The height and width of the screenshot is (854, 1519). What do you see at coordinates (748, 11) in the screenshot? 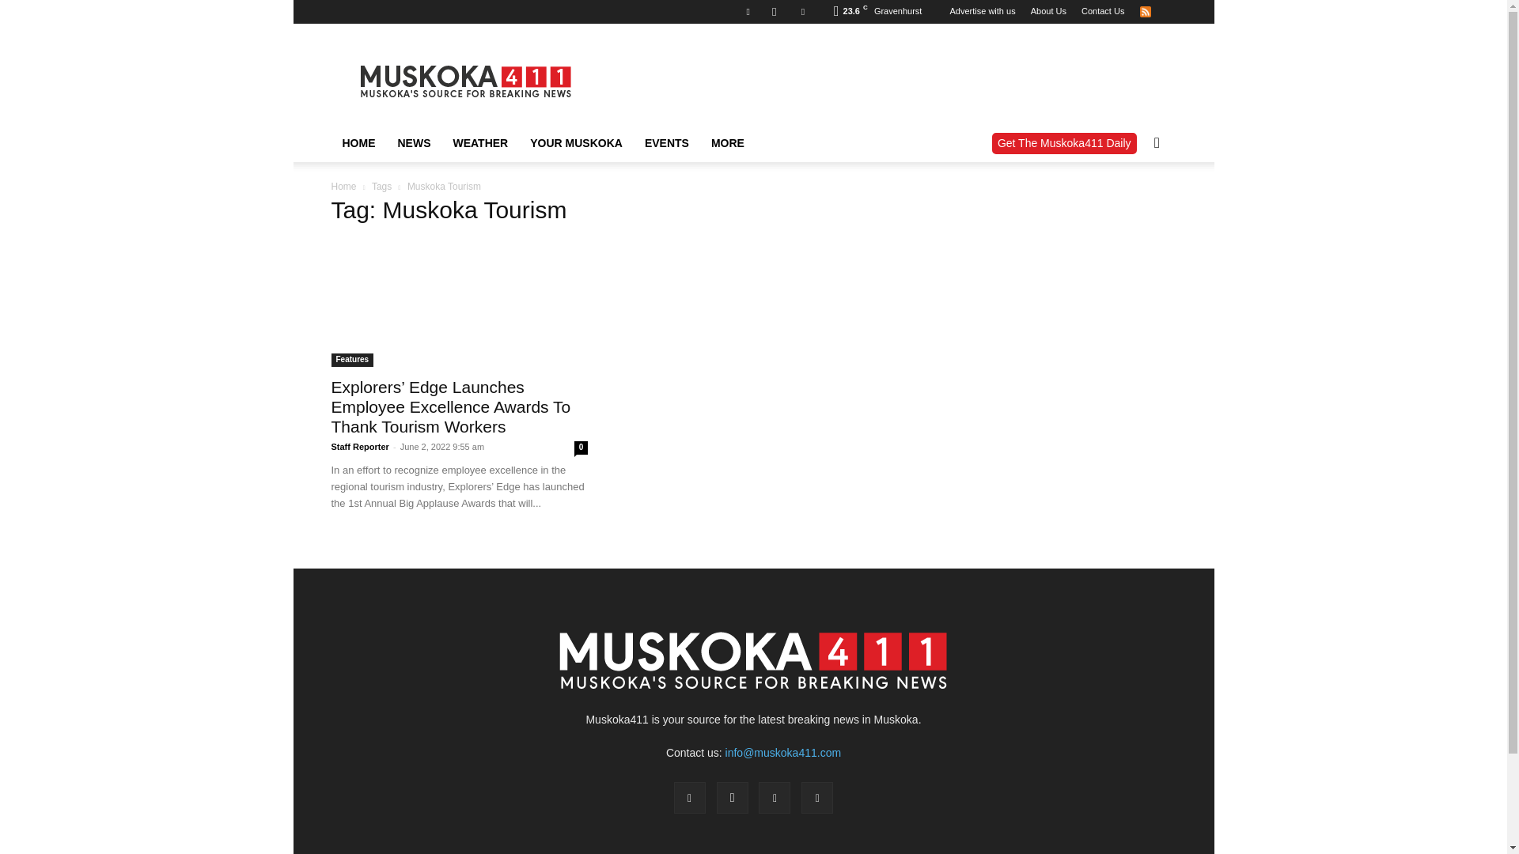
I see `Facebook` at bounding box center [748, 11].